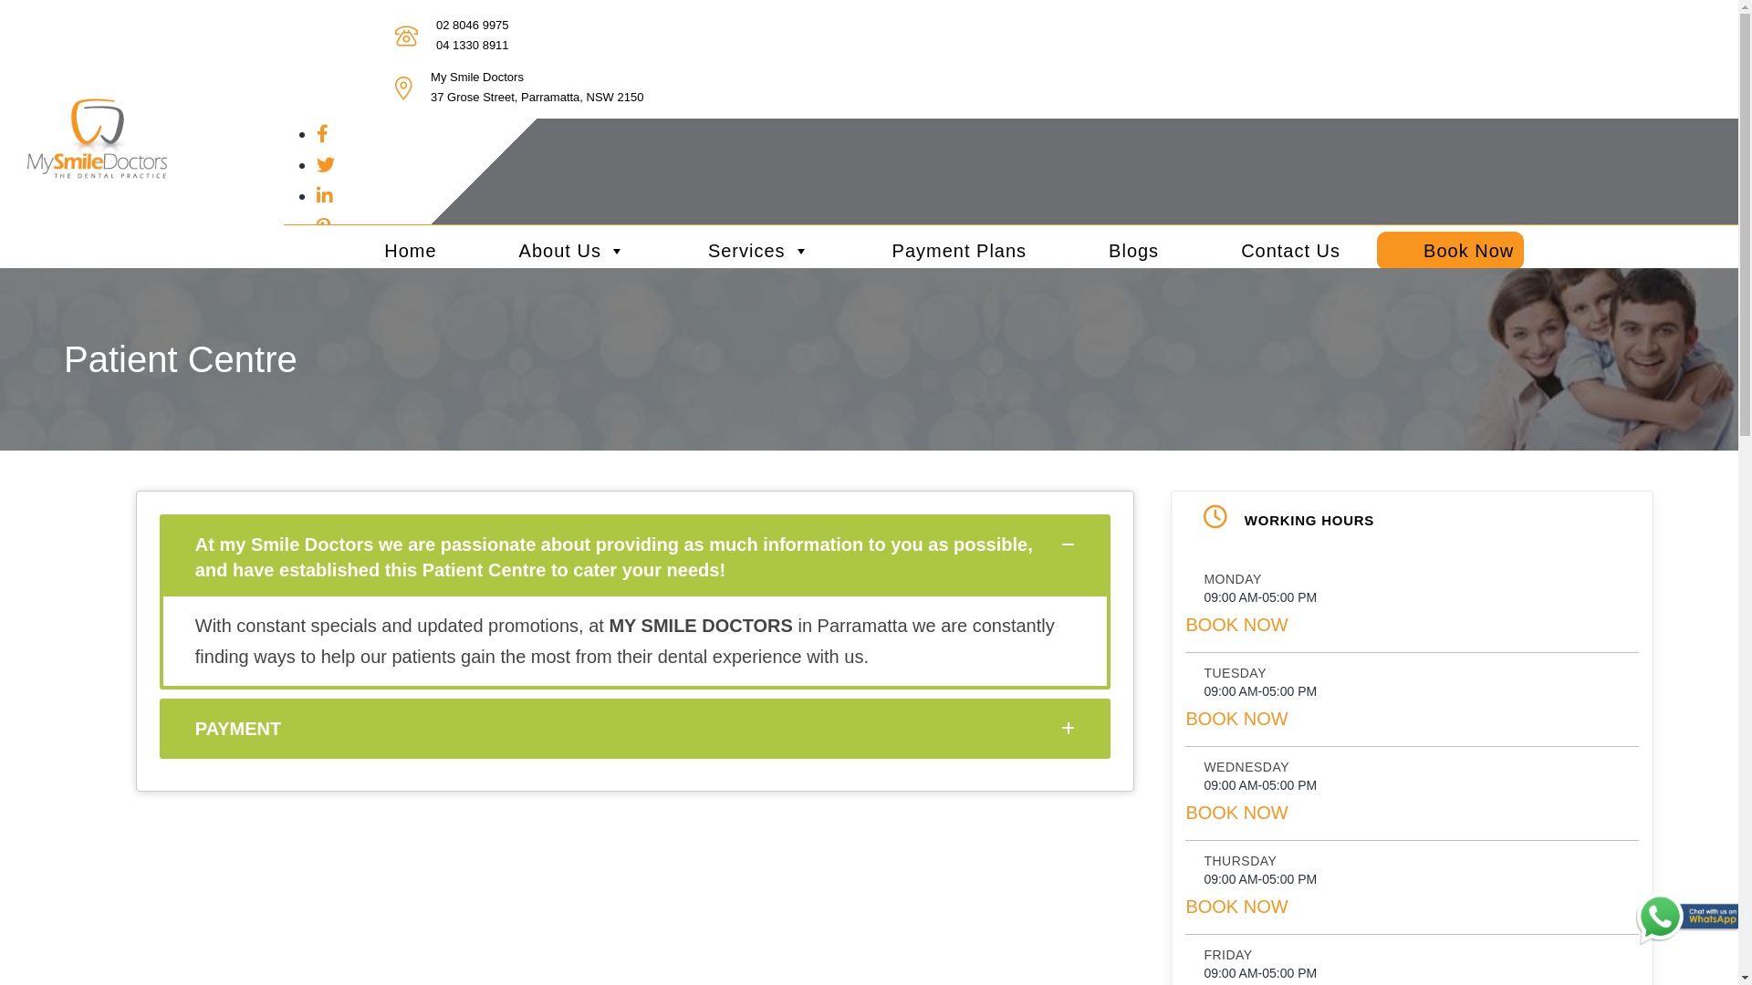  What do you see at coordinates (1236, 719) in the screenshot?
I see `BOOK NOW` at bounding box center [1236, 719].